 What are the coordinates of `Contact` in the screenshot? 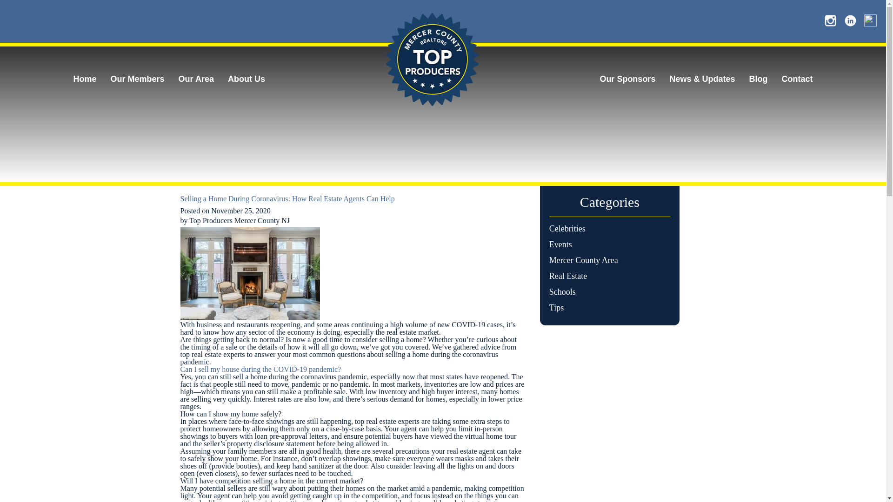 It's located at (797, 79).